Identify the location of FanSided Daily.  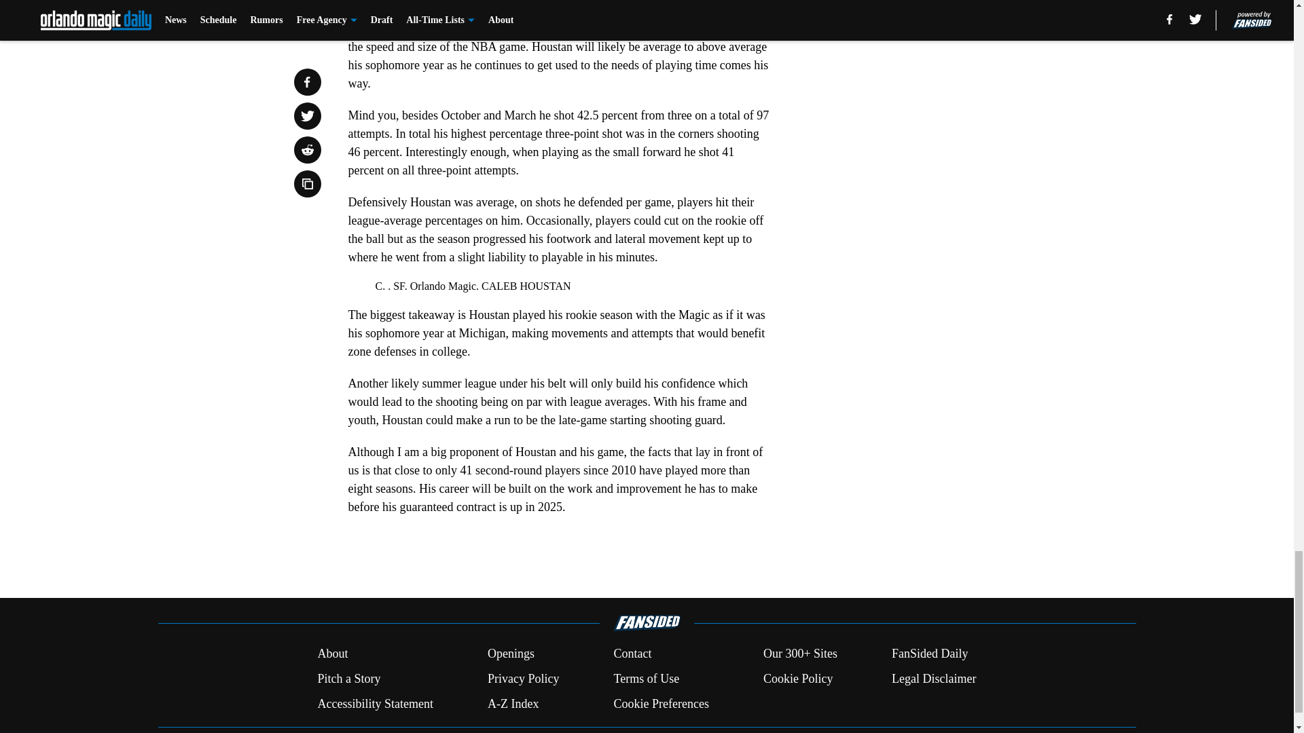
(930, 654).